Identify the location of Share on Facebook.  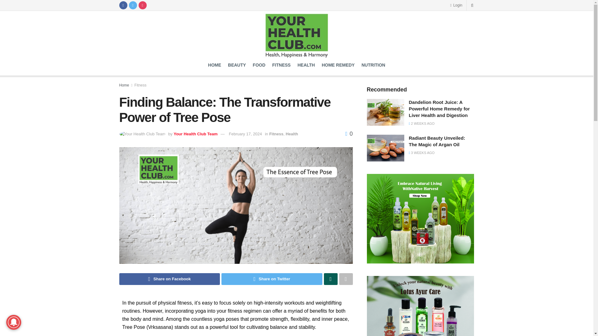
(169, 279).